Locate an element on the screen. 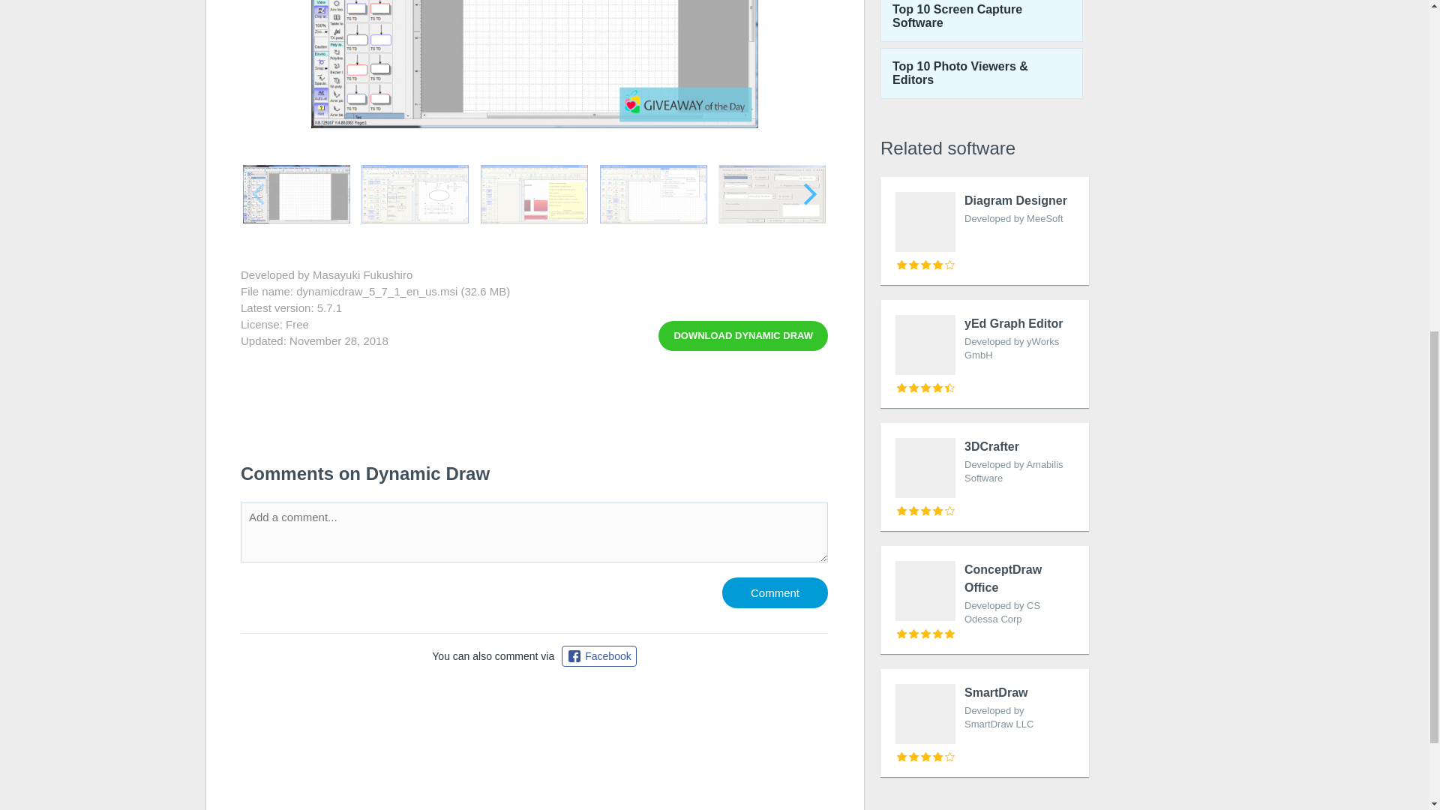  Top 10 Screen Capture Software is located at coordinates (775, 592).